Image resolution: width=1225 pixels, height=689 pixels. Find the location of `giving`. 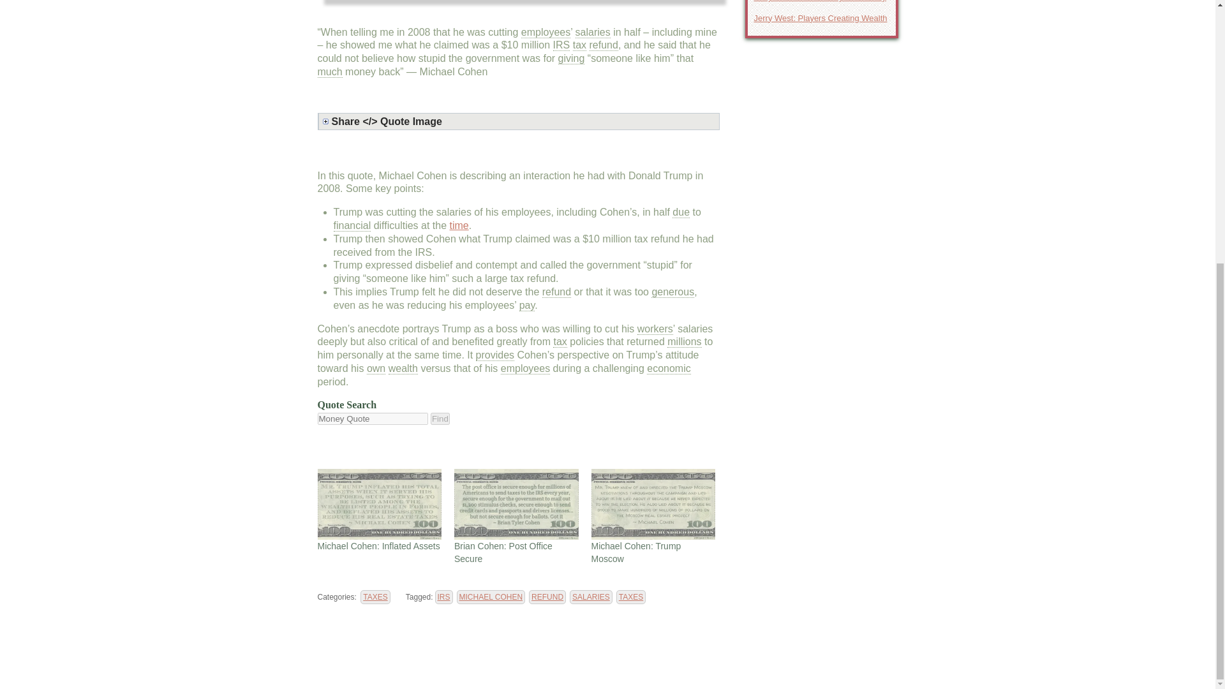

giving is located at coordinates (572, 59).